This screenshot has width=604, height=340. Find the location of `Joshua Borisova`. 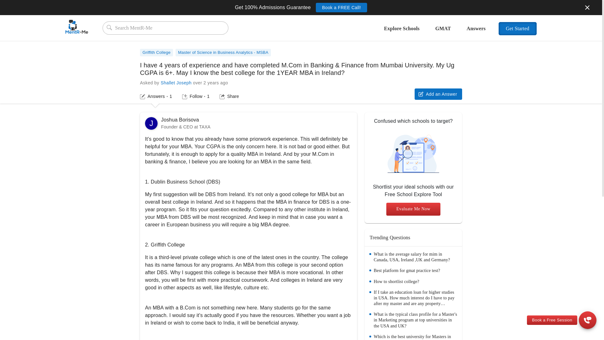

Joshua Borisova is located at coordinates (176, 82).